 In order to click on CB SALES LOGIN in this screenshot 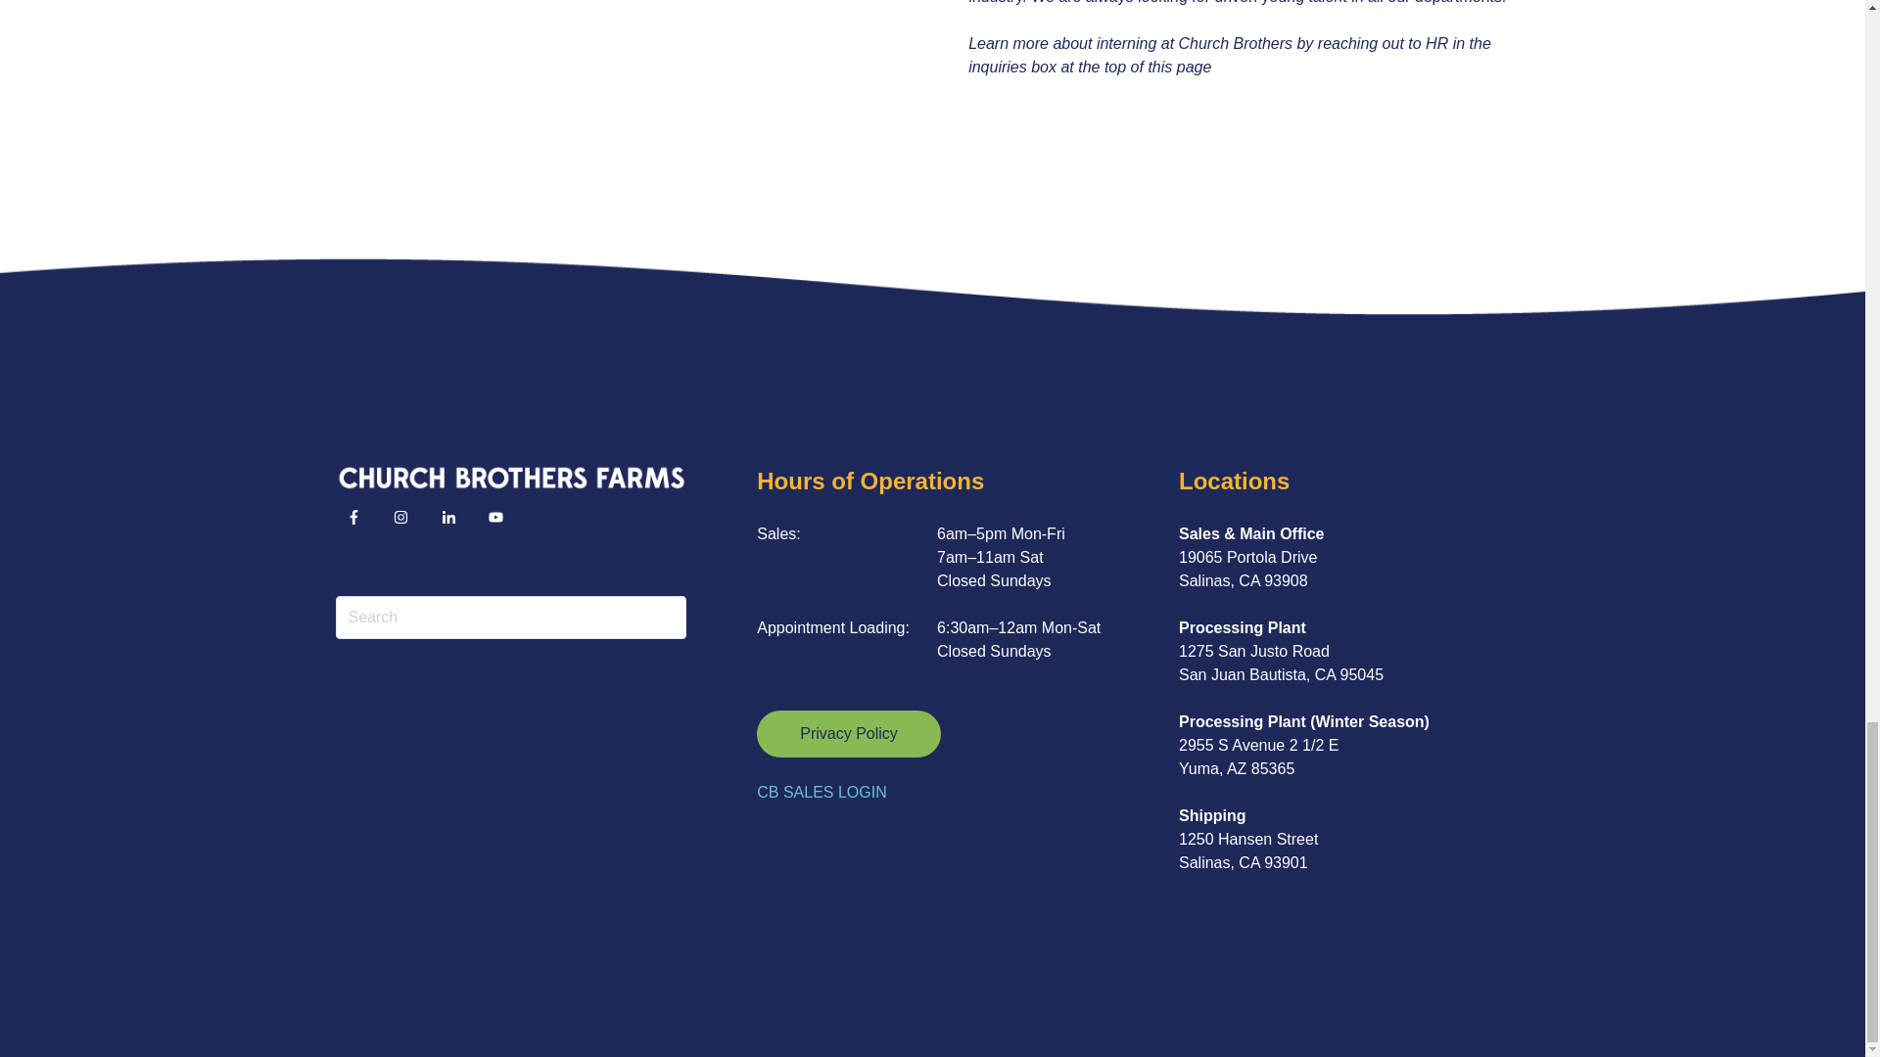, I will do `click(822, 793)`.